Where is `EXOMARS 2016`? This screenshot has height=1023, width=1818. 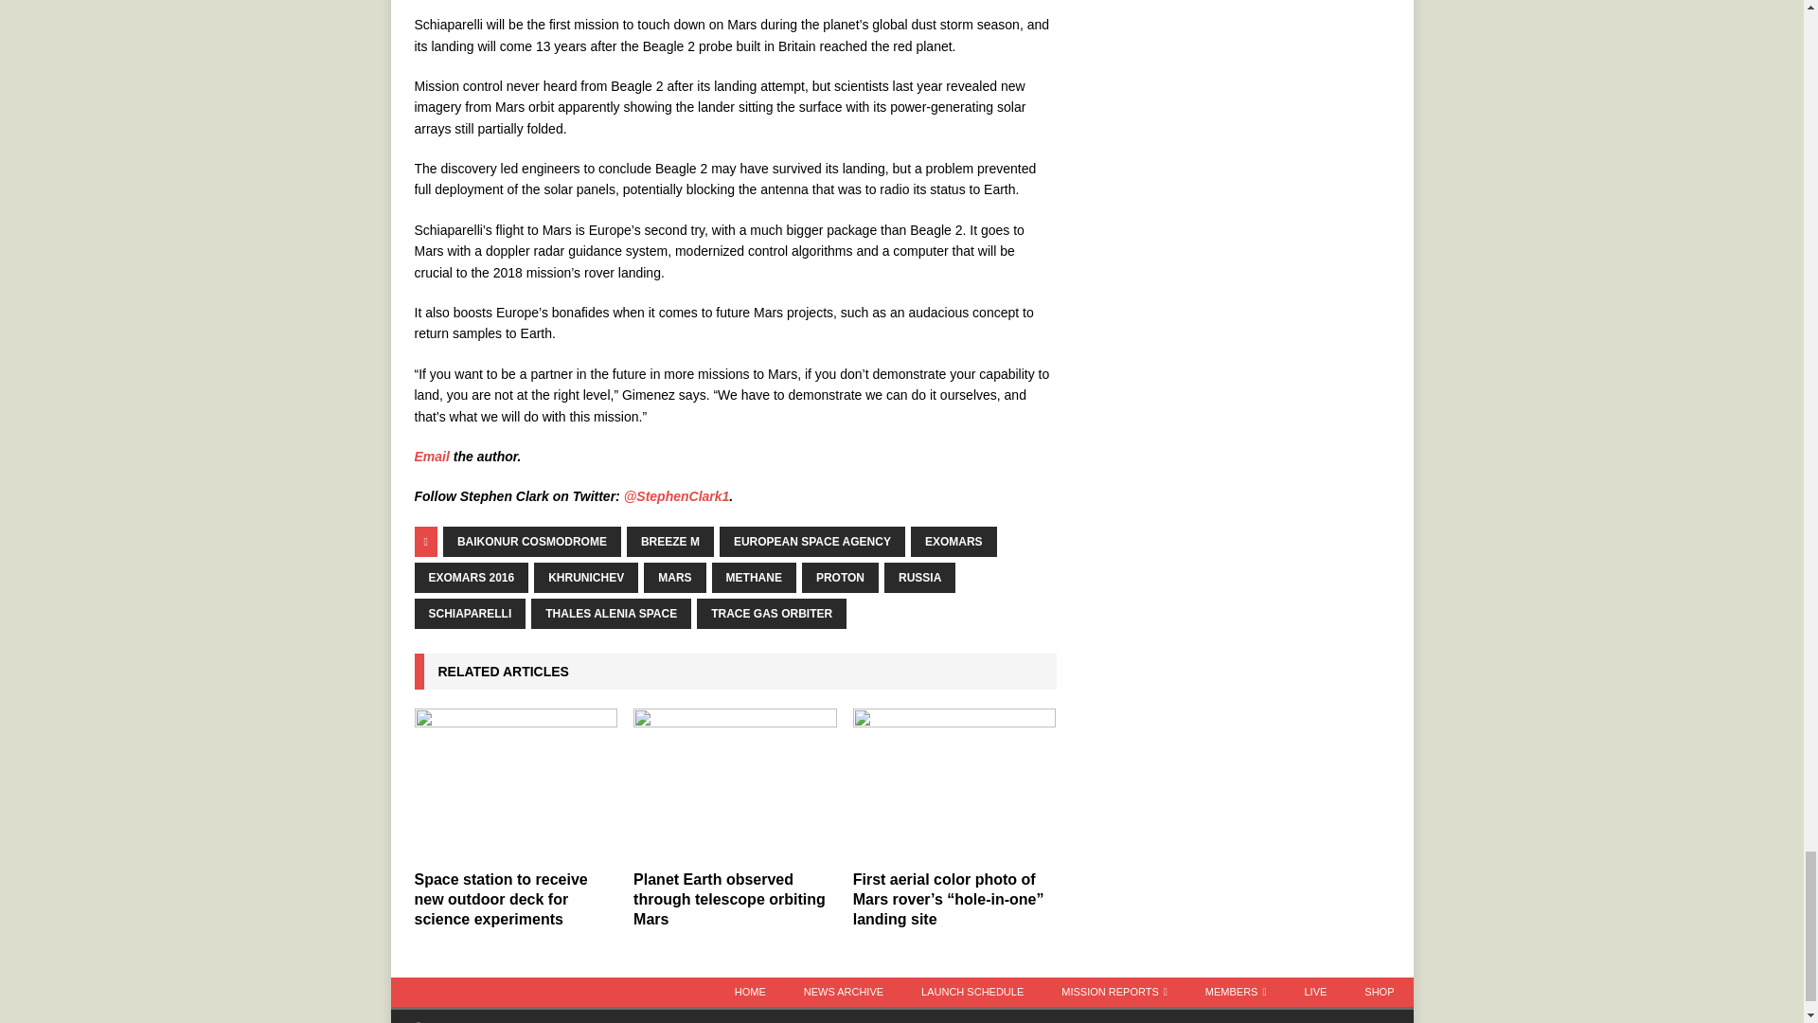 EXOMARS 2016 is located at coordinates (472, 578).